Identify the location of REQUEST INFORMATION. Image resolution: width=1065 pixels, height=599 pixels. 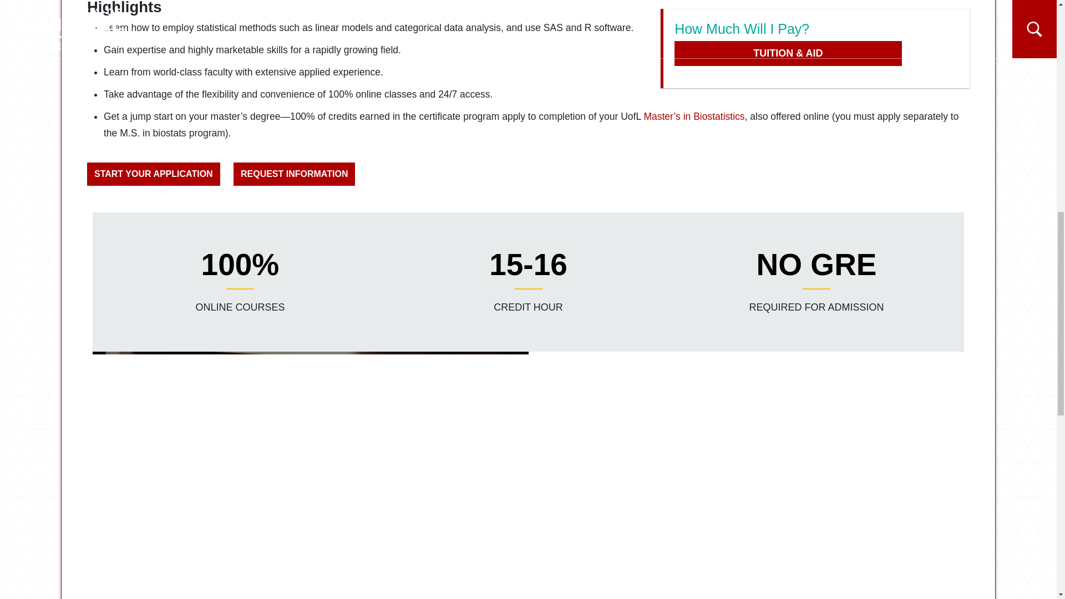
(294, 174).